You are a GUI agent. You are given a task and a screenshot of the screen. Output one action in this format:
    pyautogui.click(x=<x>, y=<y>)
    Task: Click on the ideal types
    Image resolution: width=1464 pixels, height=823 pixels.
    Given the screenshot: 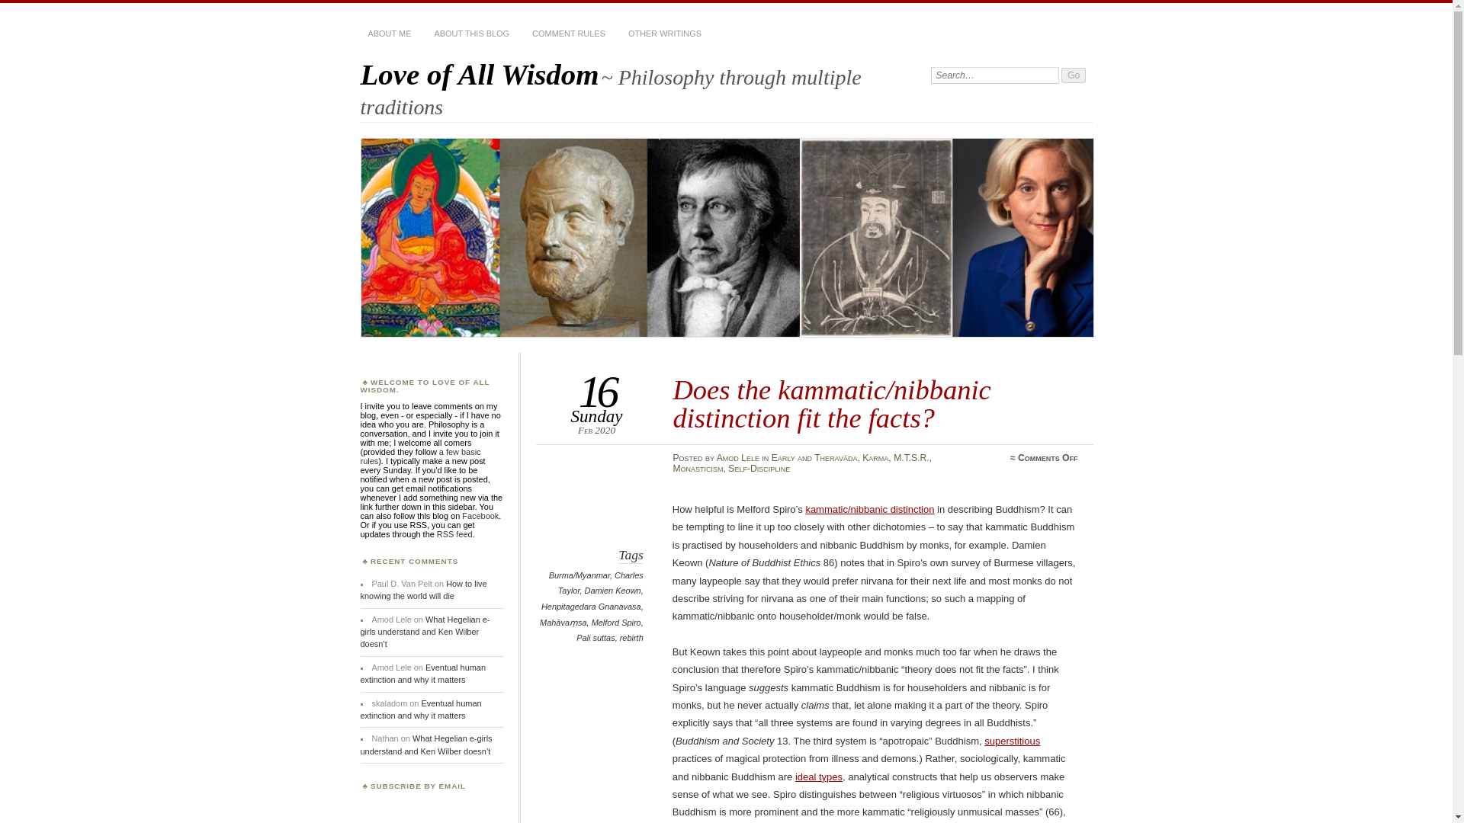 What is the action you would take?
    pyautogui.click(x=819, y=777)
    